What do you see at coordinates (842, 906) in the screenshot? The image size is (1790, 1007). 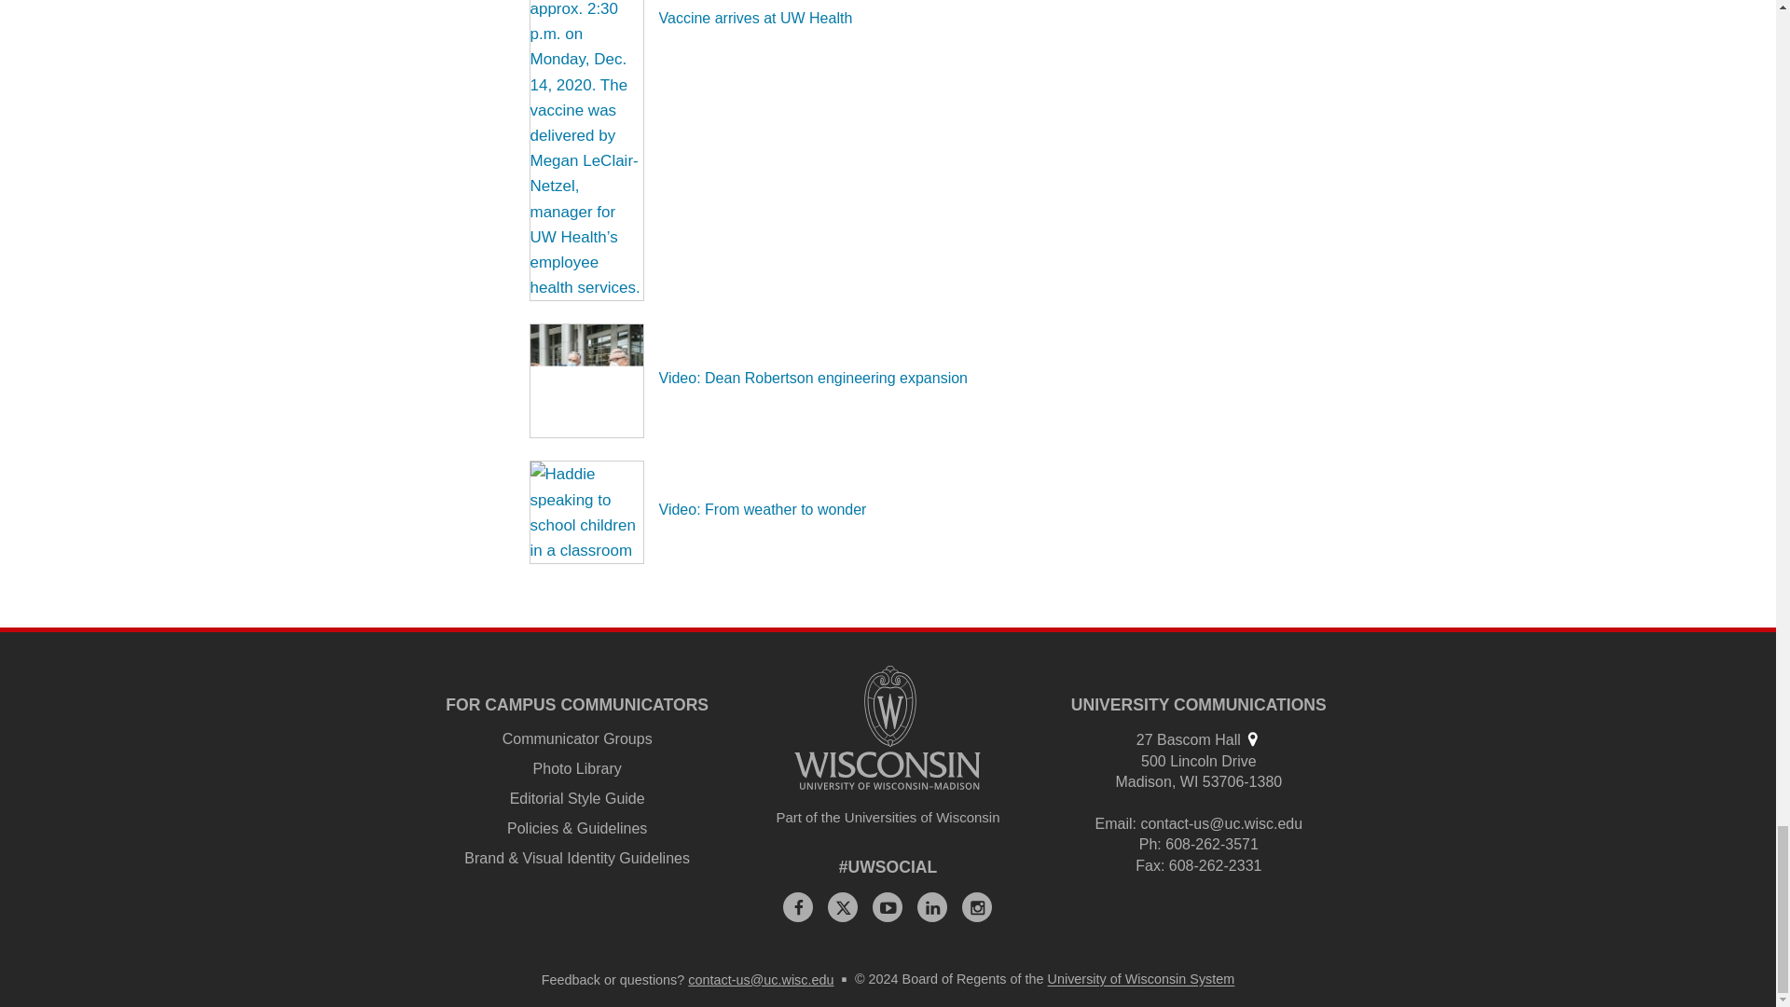 I see `X, formerly Twitter` at bounding box center [842, 906].